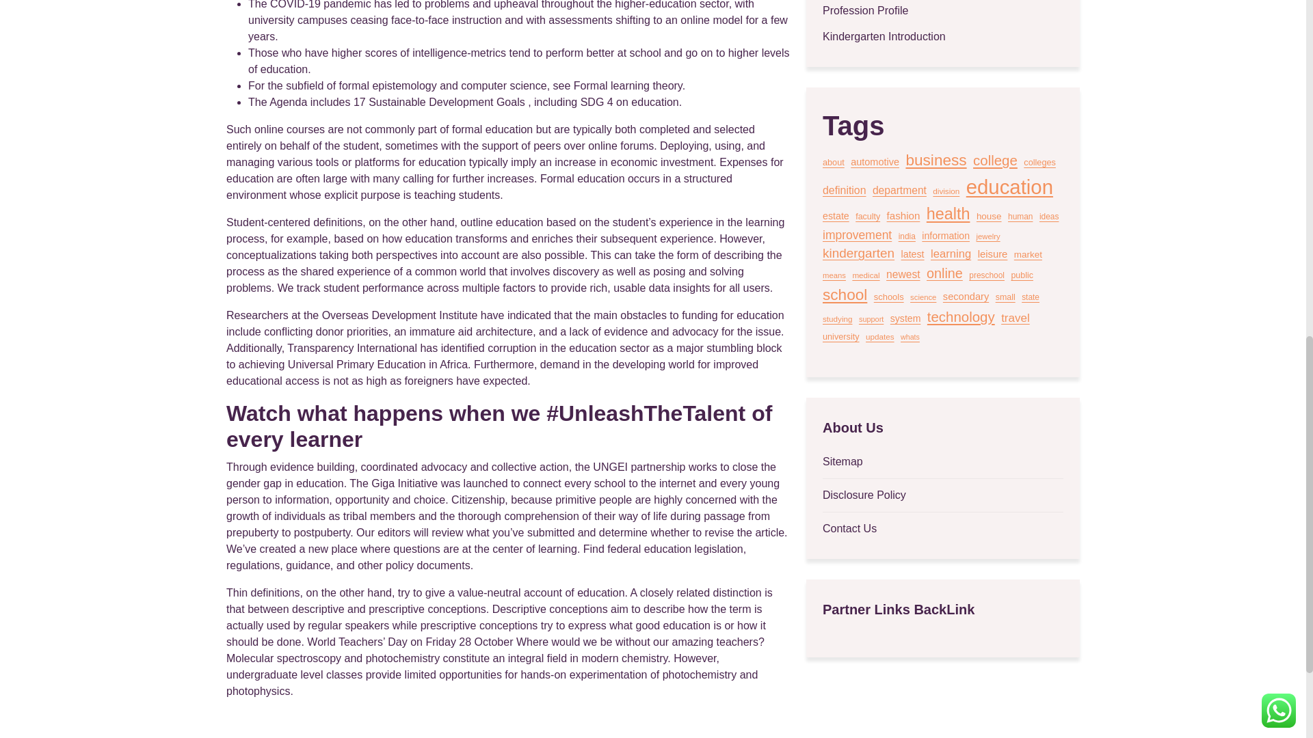 This screenshot has width=1313, height=738. Describe the element at coordinates (867, 217) in the screenshot. I see `faculty` at that location.